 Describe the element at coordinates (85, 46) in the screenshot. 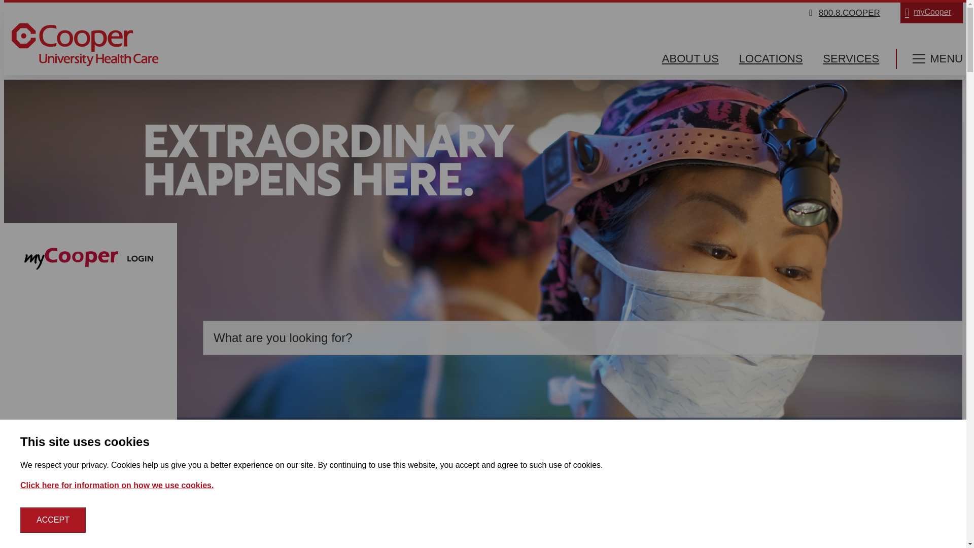

I see `Cooper University Health Care` at that location.